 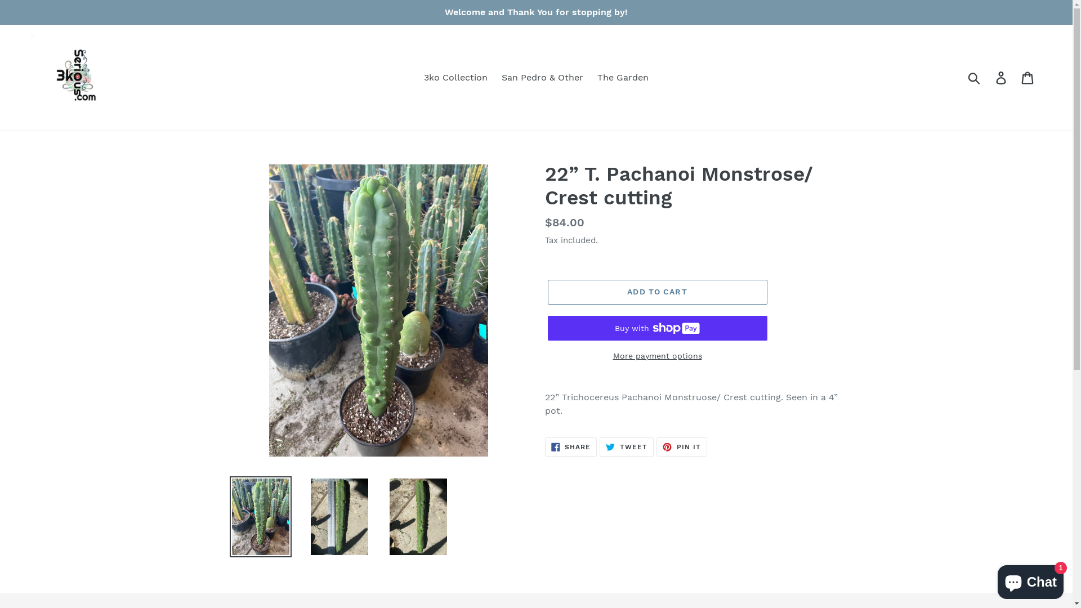 I want to click on TWEET
TWEET ON TWITTER, so click(x=627, y=447).